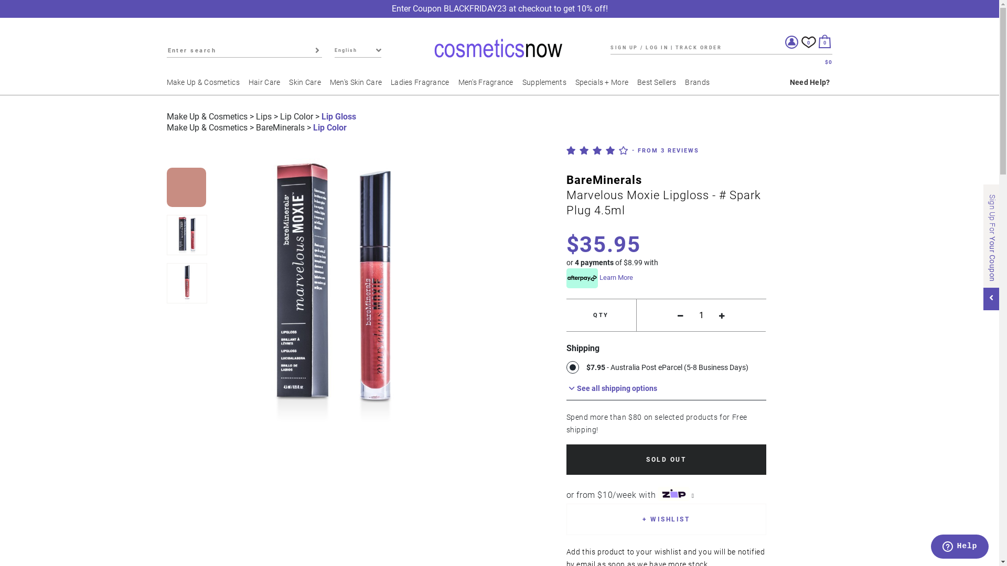 This screenshot has width=1007, height=566. Describe the element at coordinates (666, 519) in the screenshot. I see `+ WISHLIST` at that location.